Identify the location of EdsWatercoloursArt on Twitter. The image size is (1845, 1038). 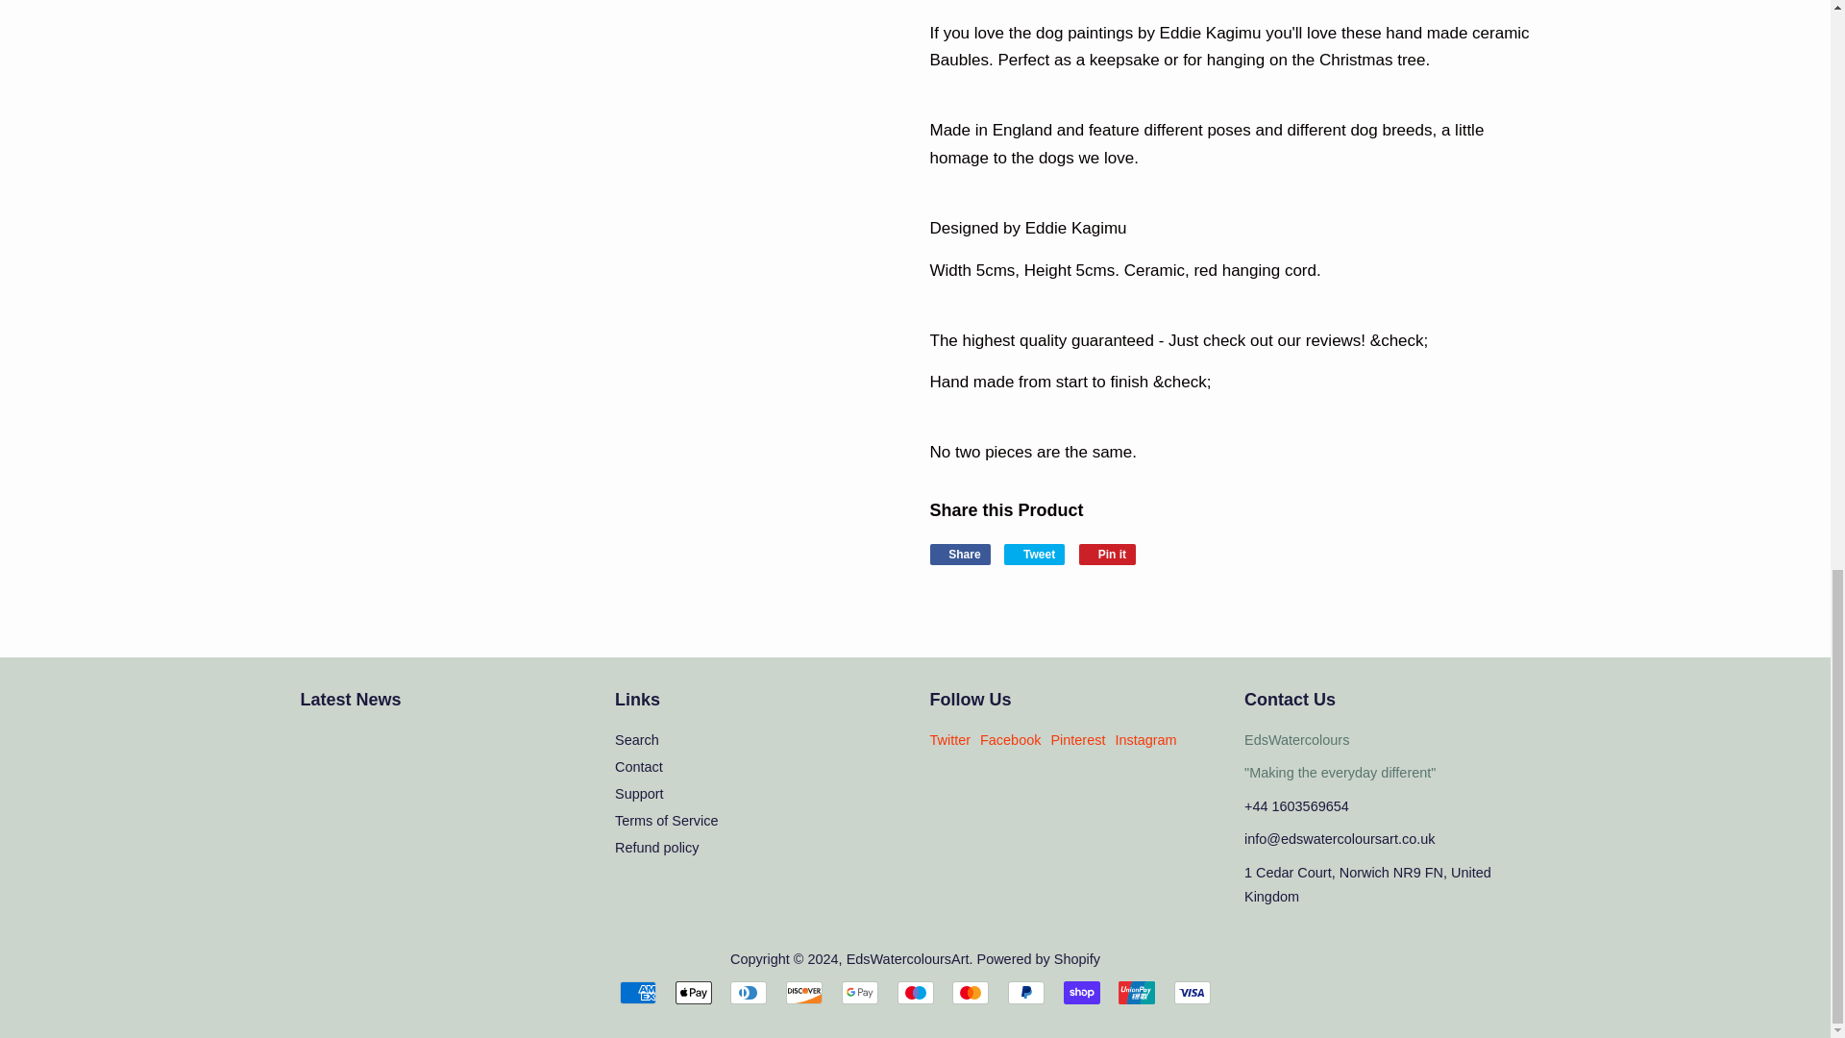
(950, 740).